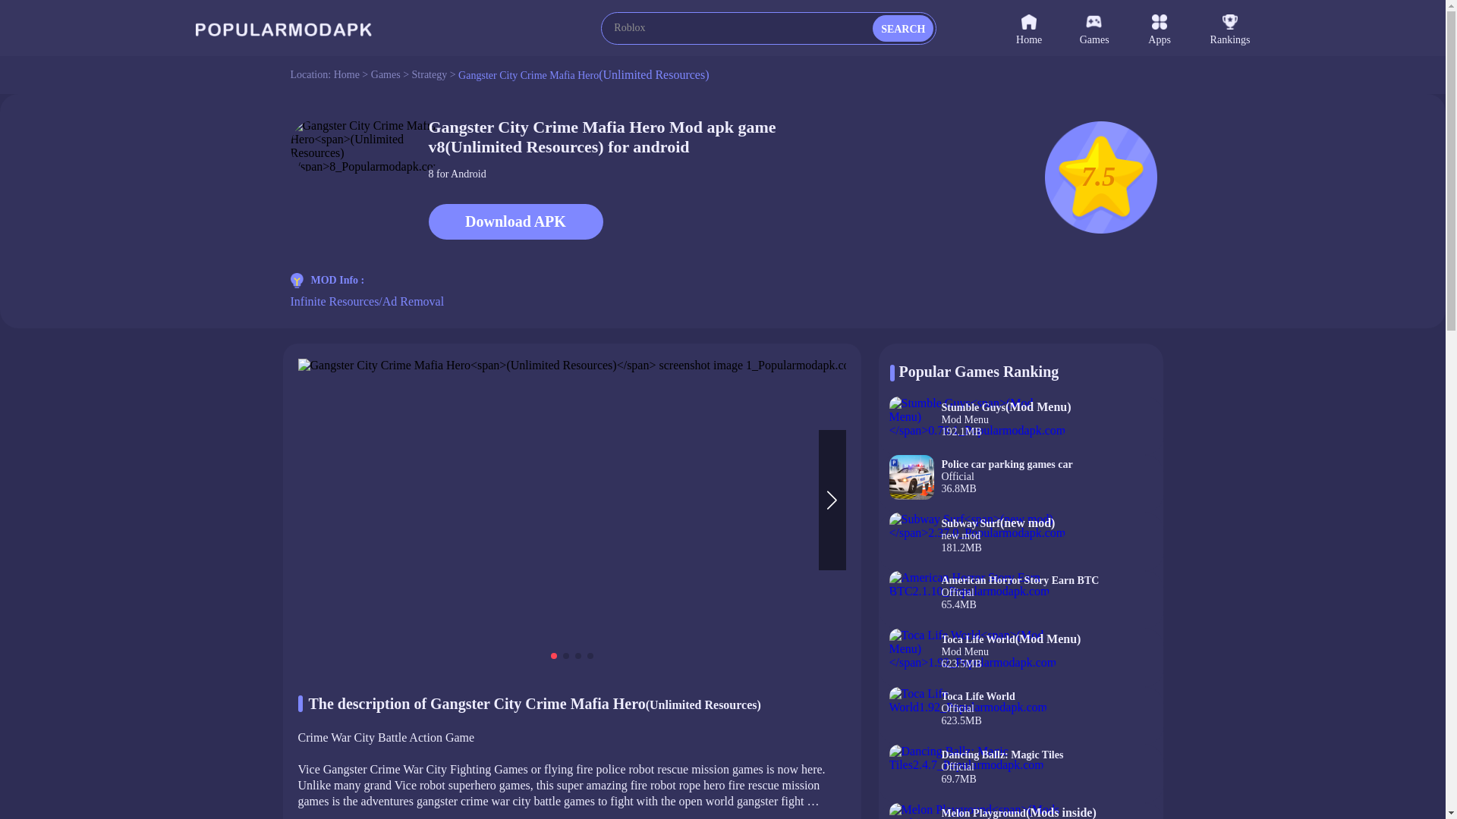 Image resolution: width=1457 pixels, height=819 pixels. What do you see at coordinates (515, 221) in the screenshot?
I see `Rankings` at bounding box center [515, 221].